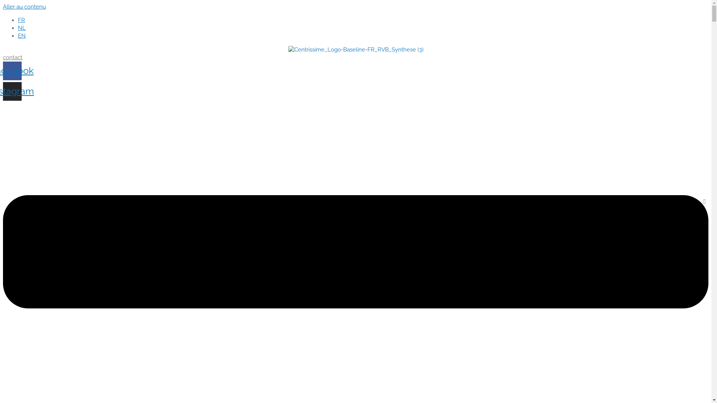  What do you see at coordinates (12, 71) in the screenshot?
I see `Facebook` at bounding box center [12, 71].